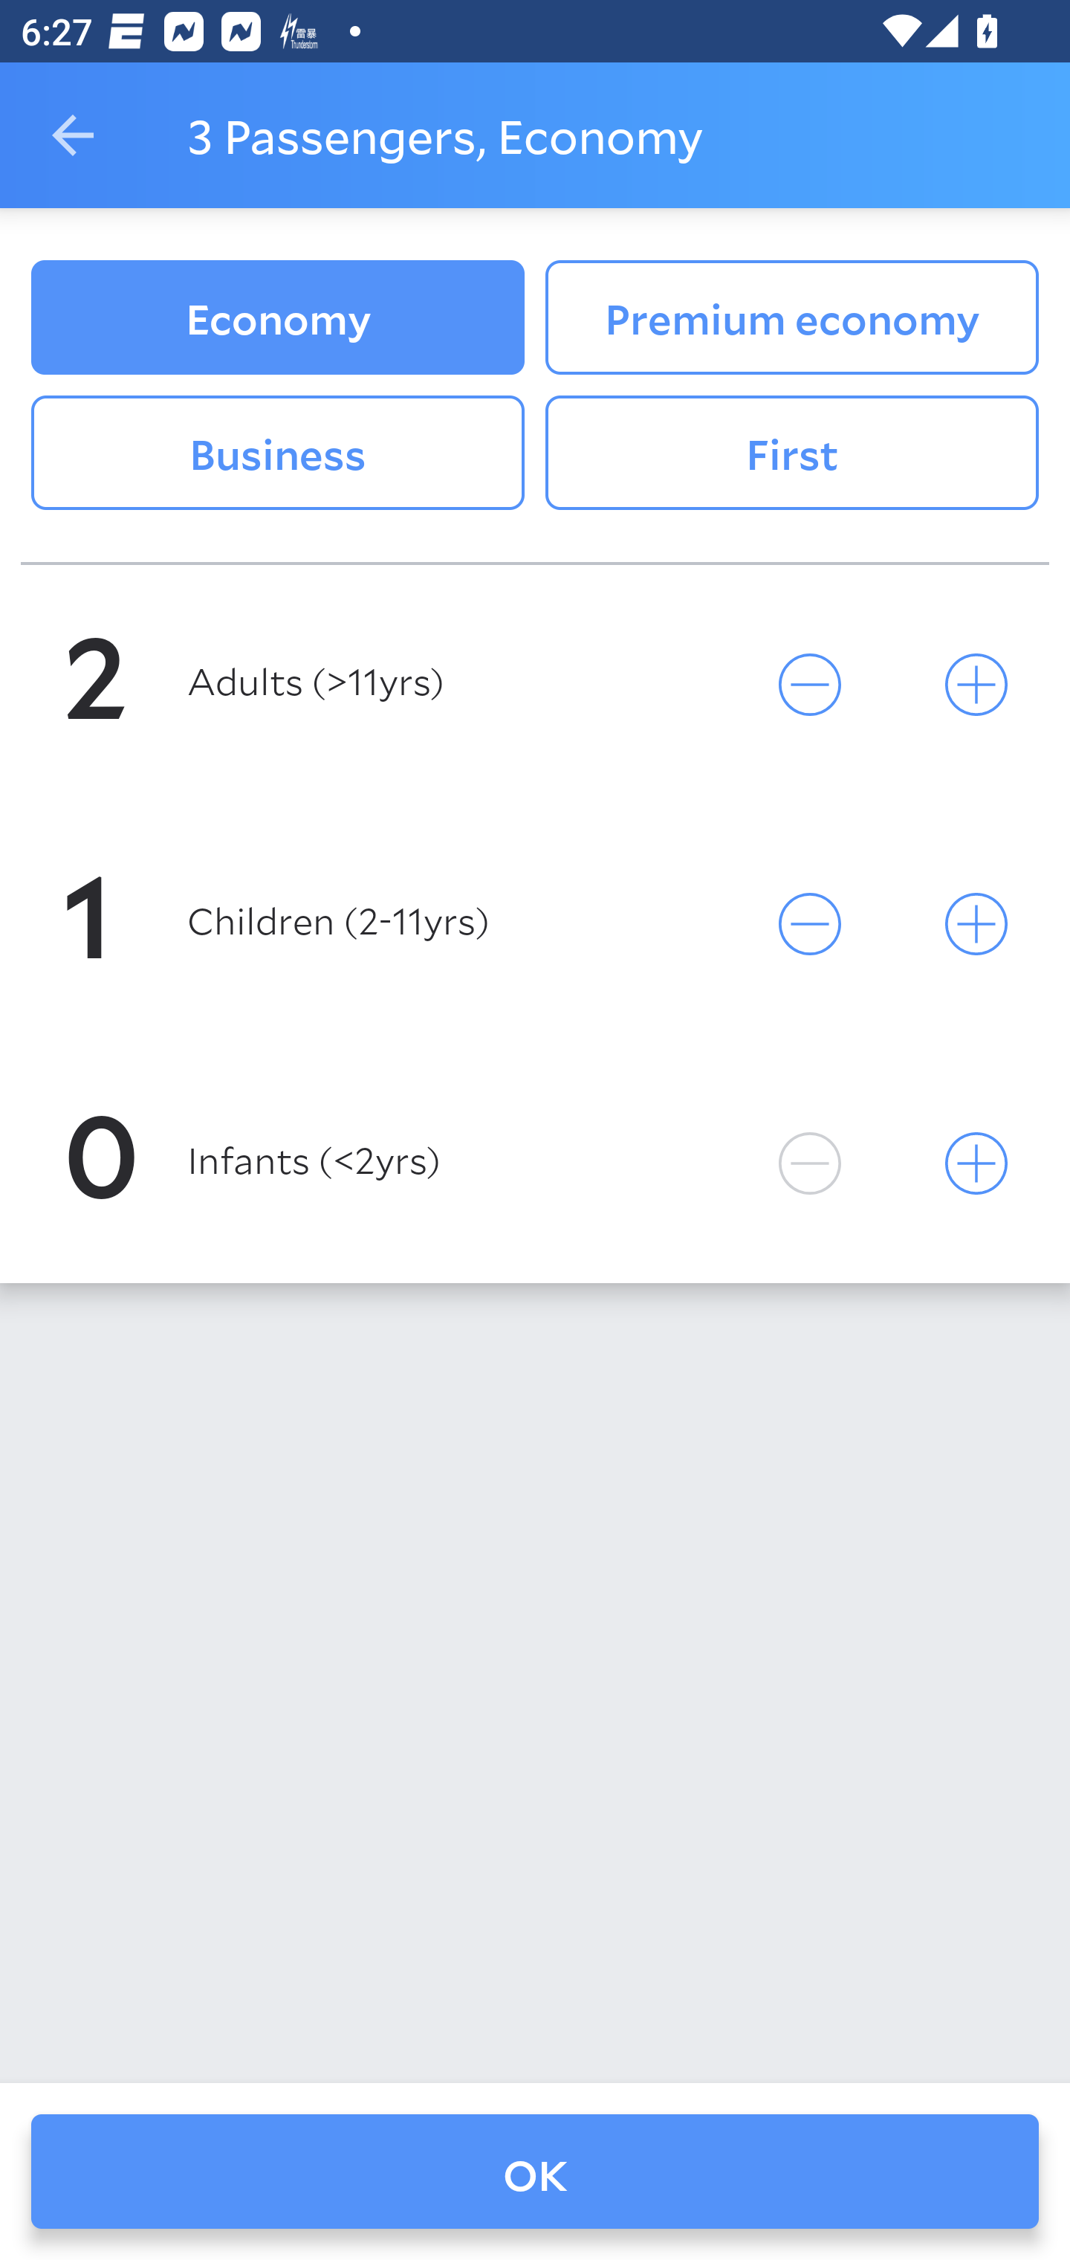 Image resolution: width=1070 pixels, height=2260 pixels. Describe the element at coordinates (792, 317) in the screenshot. I see `Premium economy` at that location.